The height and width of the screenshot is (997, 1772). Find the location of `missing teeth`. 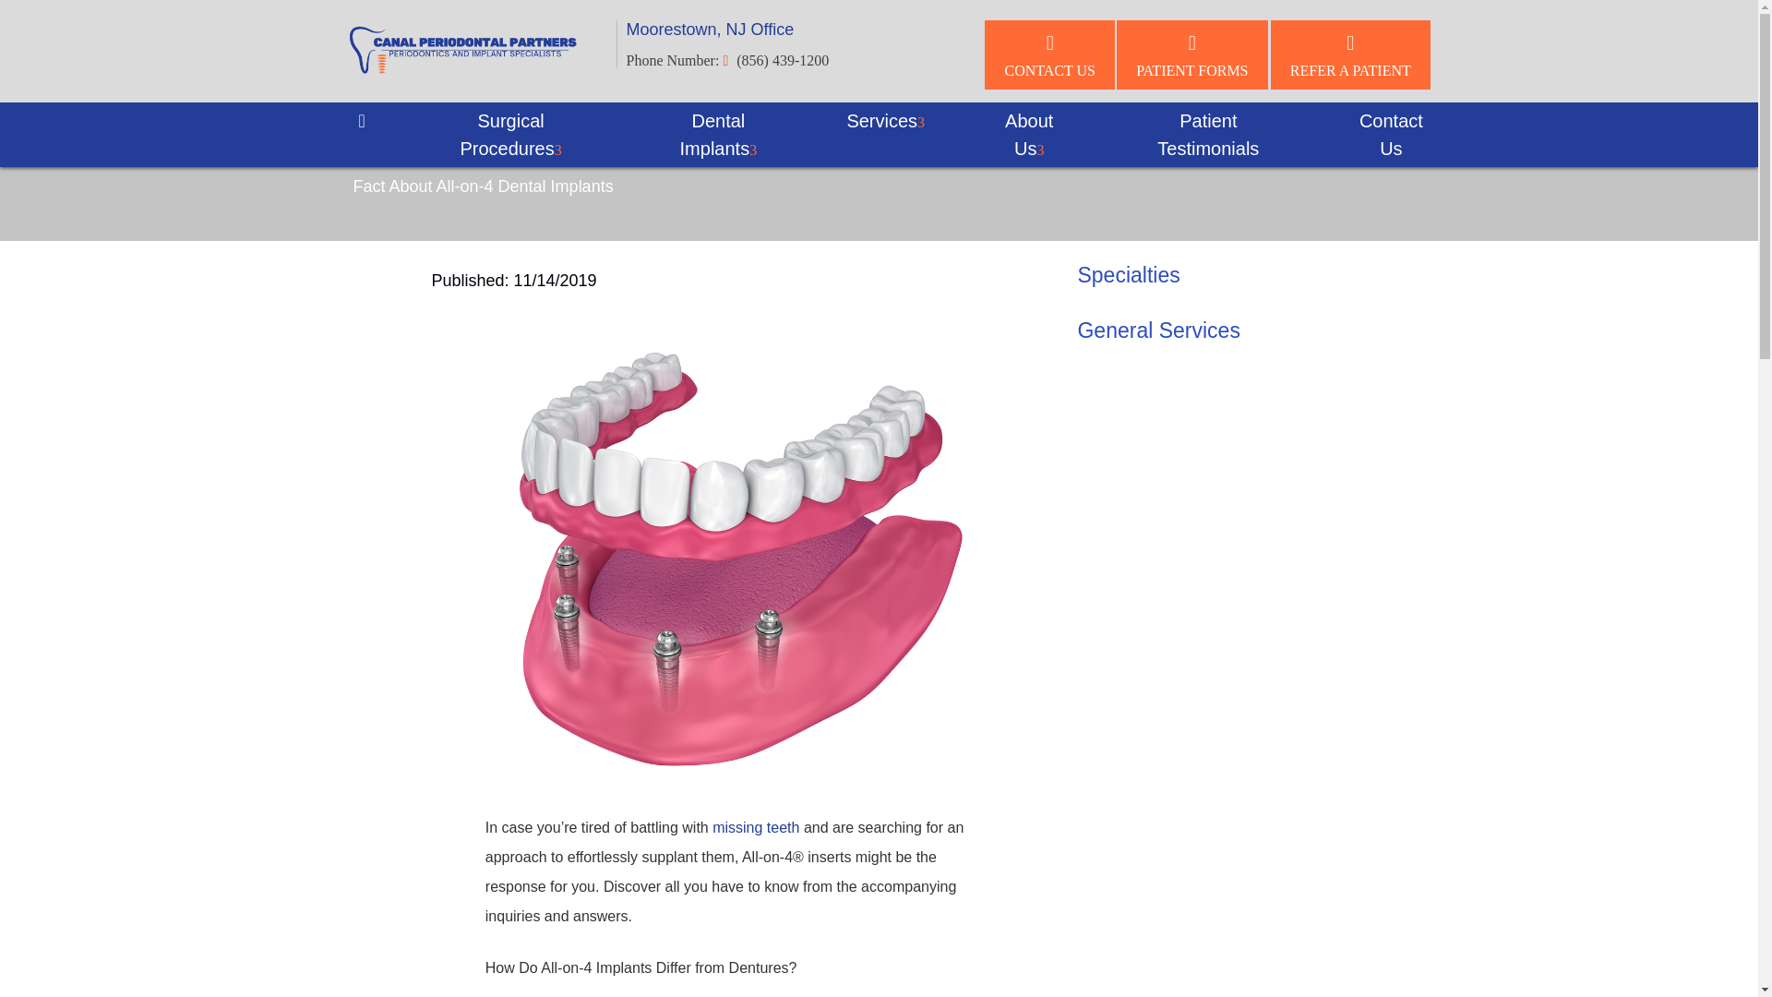

missing teeth is located at coordinates (755, 827).